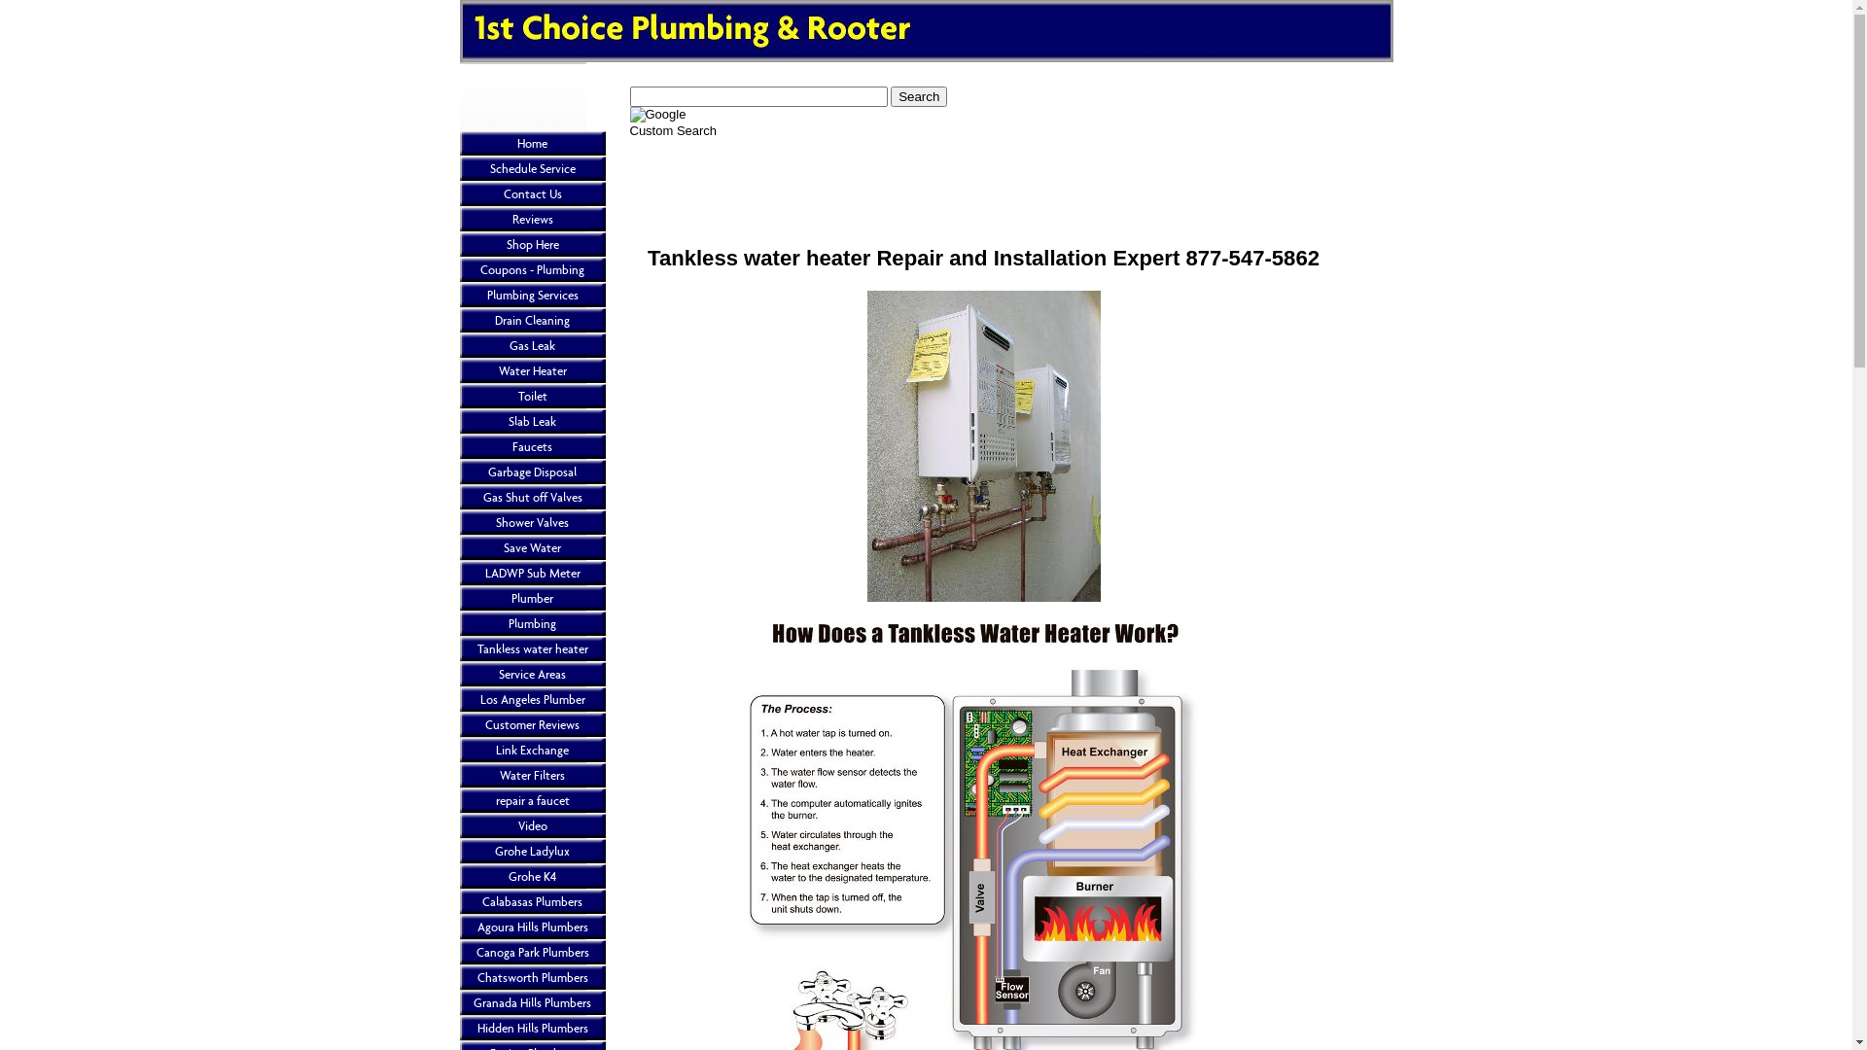 This screenshot has height=1050, width=1867. Describe the element at coordinates (532, 144) in the screenshot. I see `Home` at that location.